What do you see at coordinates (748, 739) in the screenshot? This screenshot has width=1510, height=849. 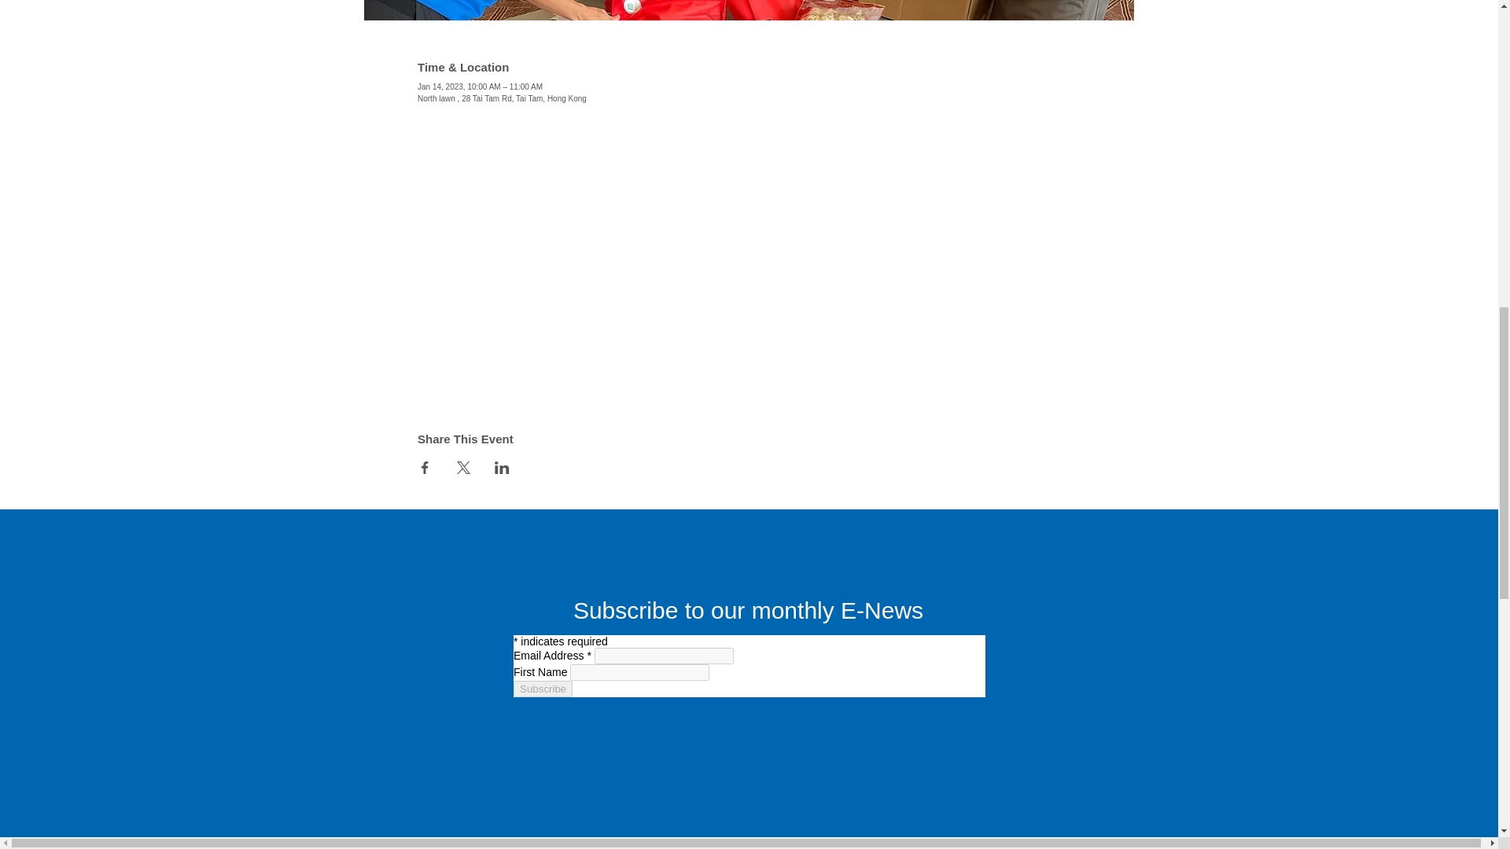 I see `Embedded Content` at bounding box center [748, 739].